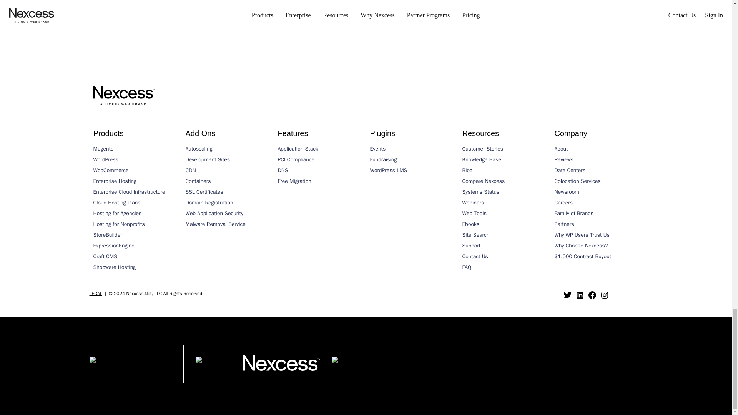 Image resolution: width=738 pixels, height=415 pixels. I want to click on Enterprise Hosting, so click(135, 181).